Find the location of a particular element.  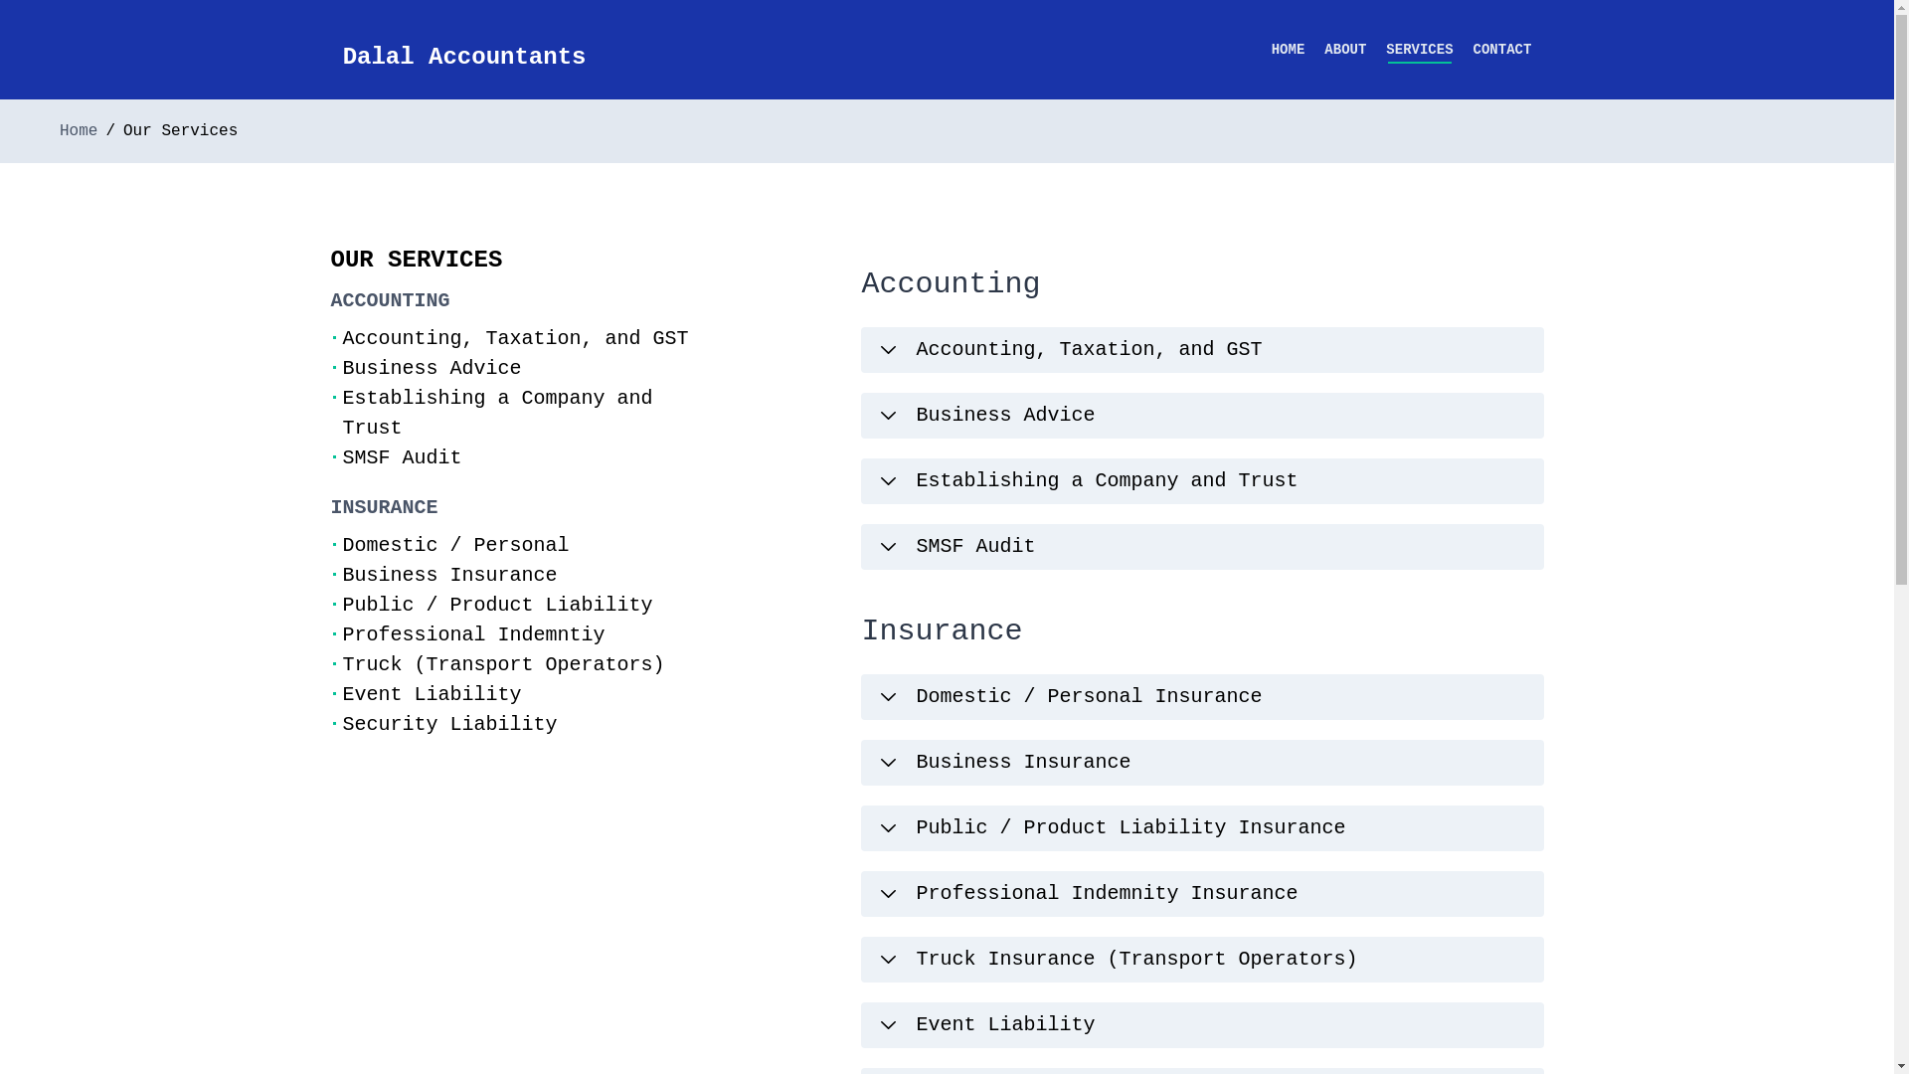

Domestic / Personal is located at coordinates (455, 545).